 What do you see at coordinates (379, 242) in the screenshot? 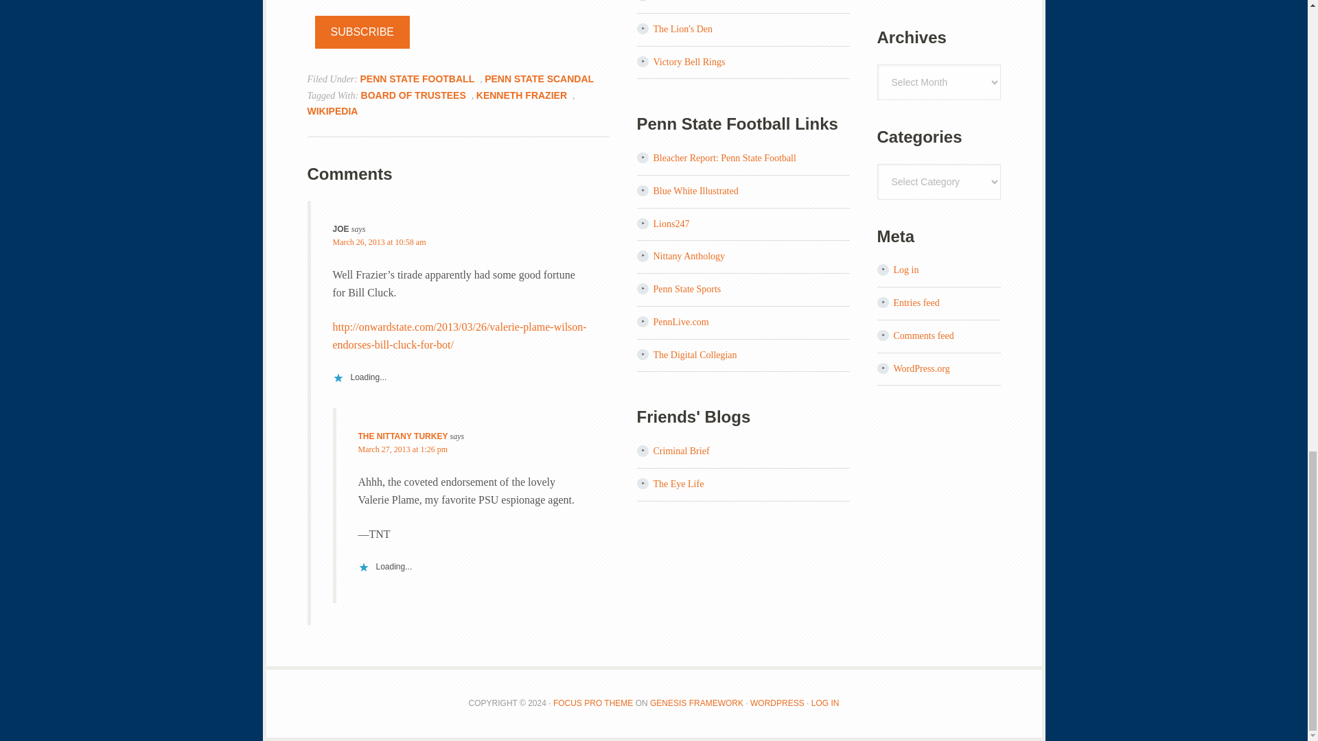
I see `March 26, 2013 at 10:58 am` at bounding box center [379, 242].